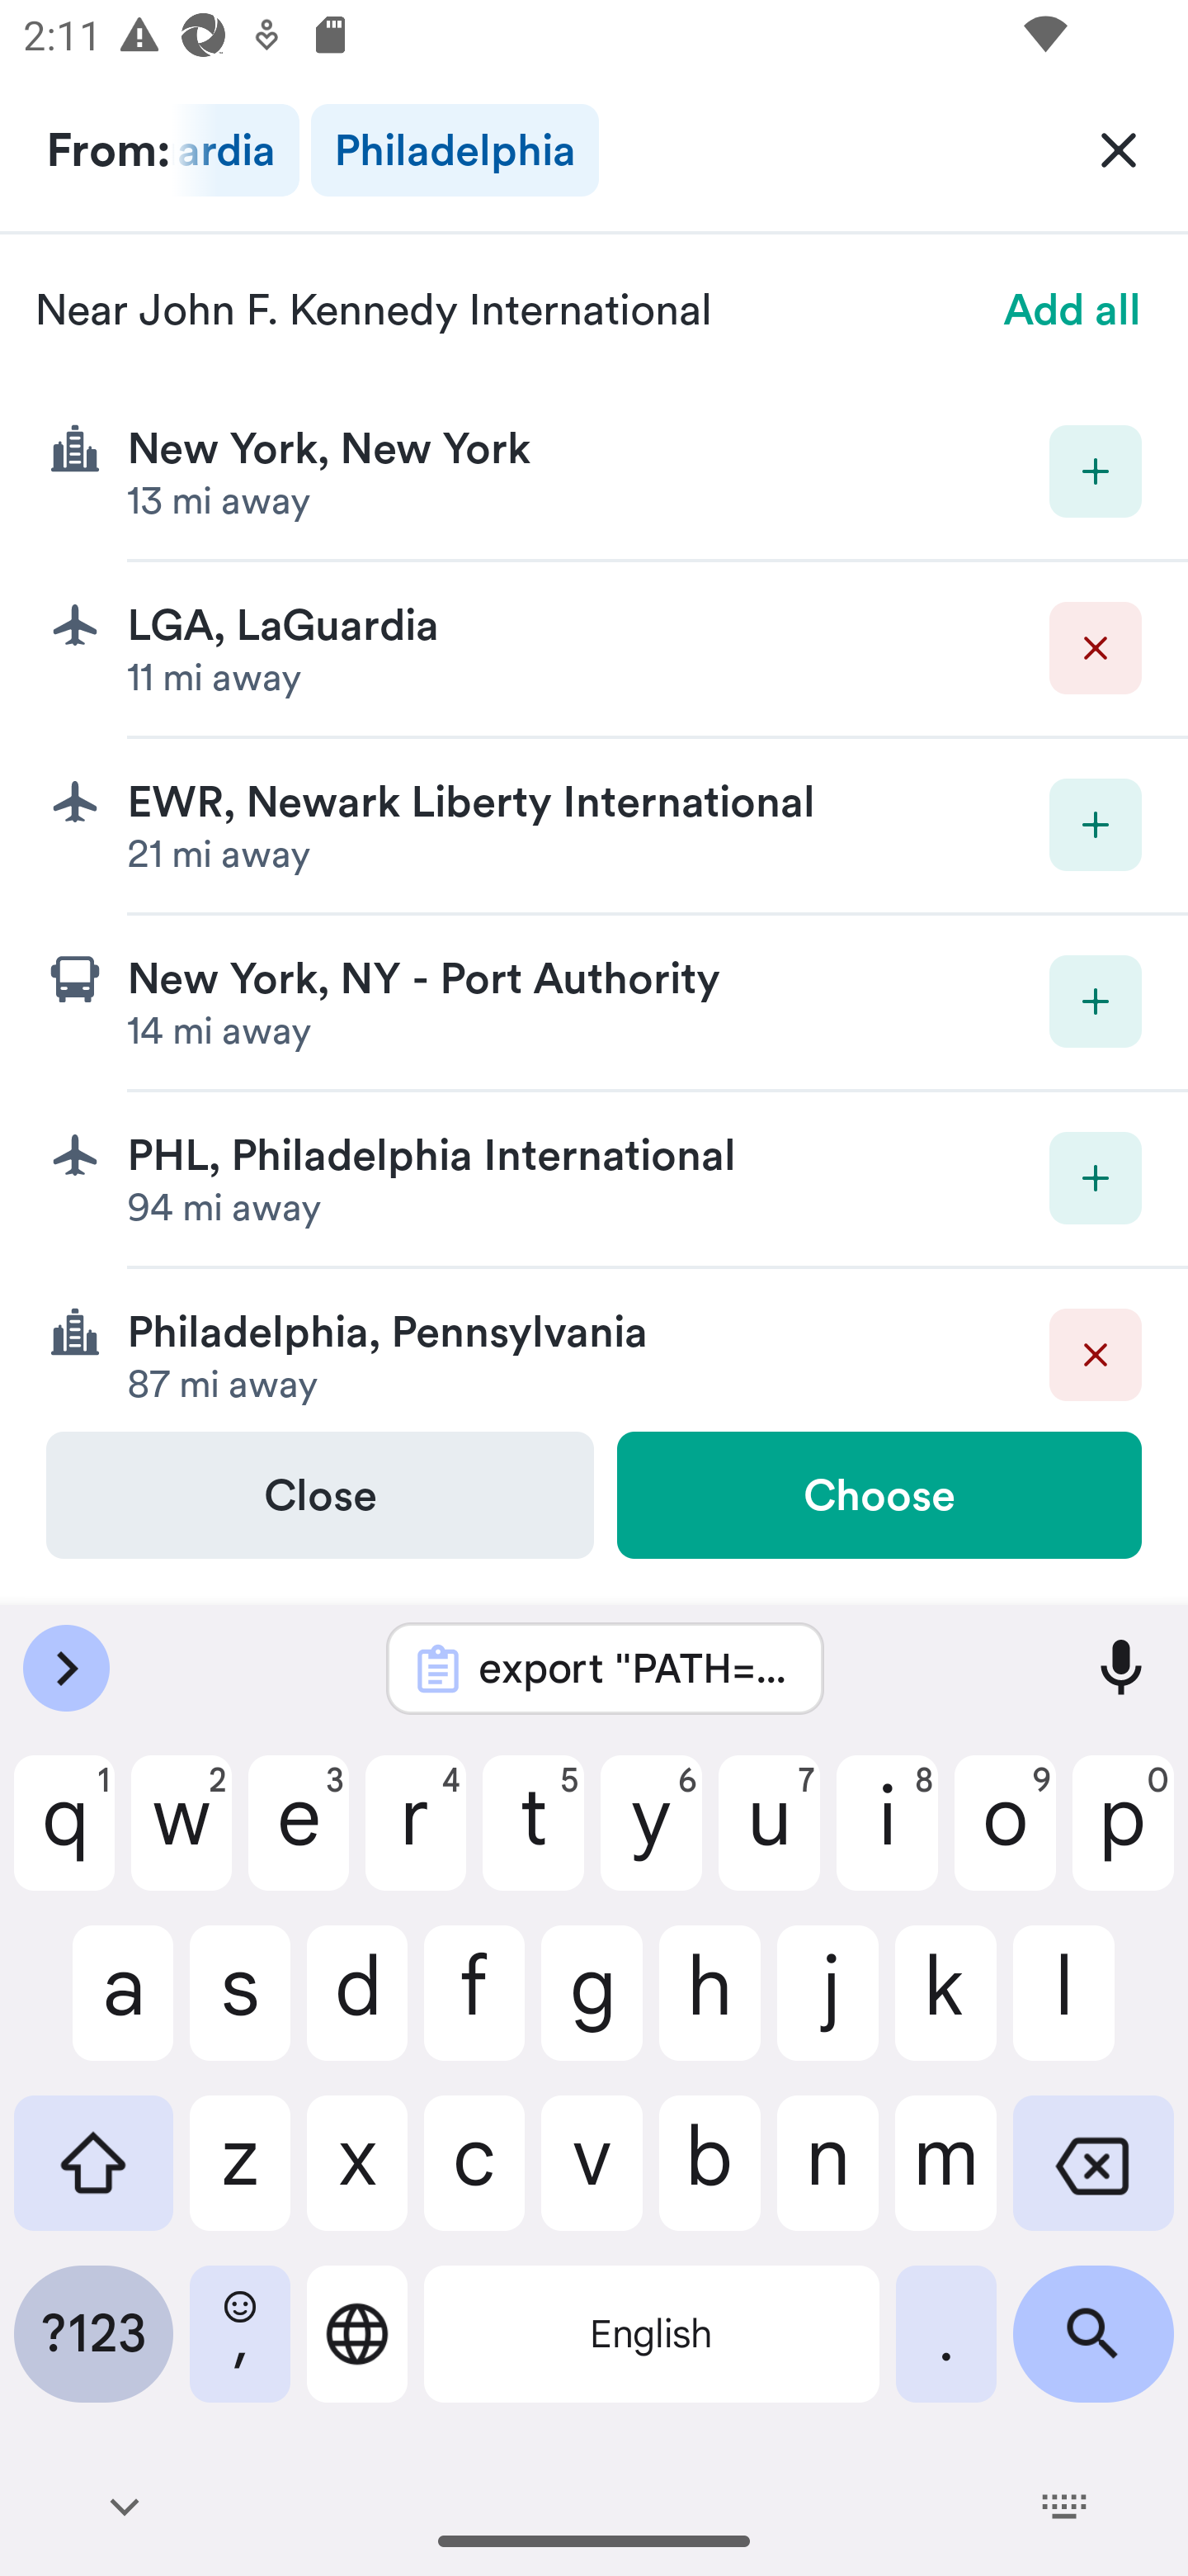 The width and height of the screenshot is (1188, 2576). I want to click on Delete, so click(1096, 1354).